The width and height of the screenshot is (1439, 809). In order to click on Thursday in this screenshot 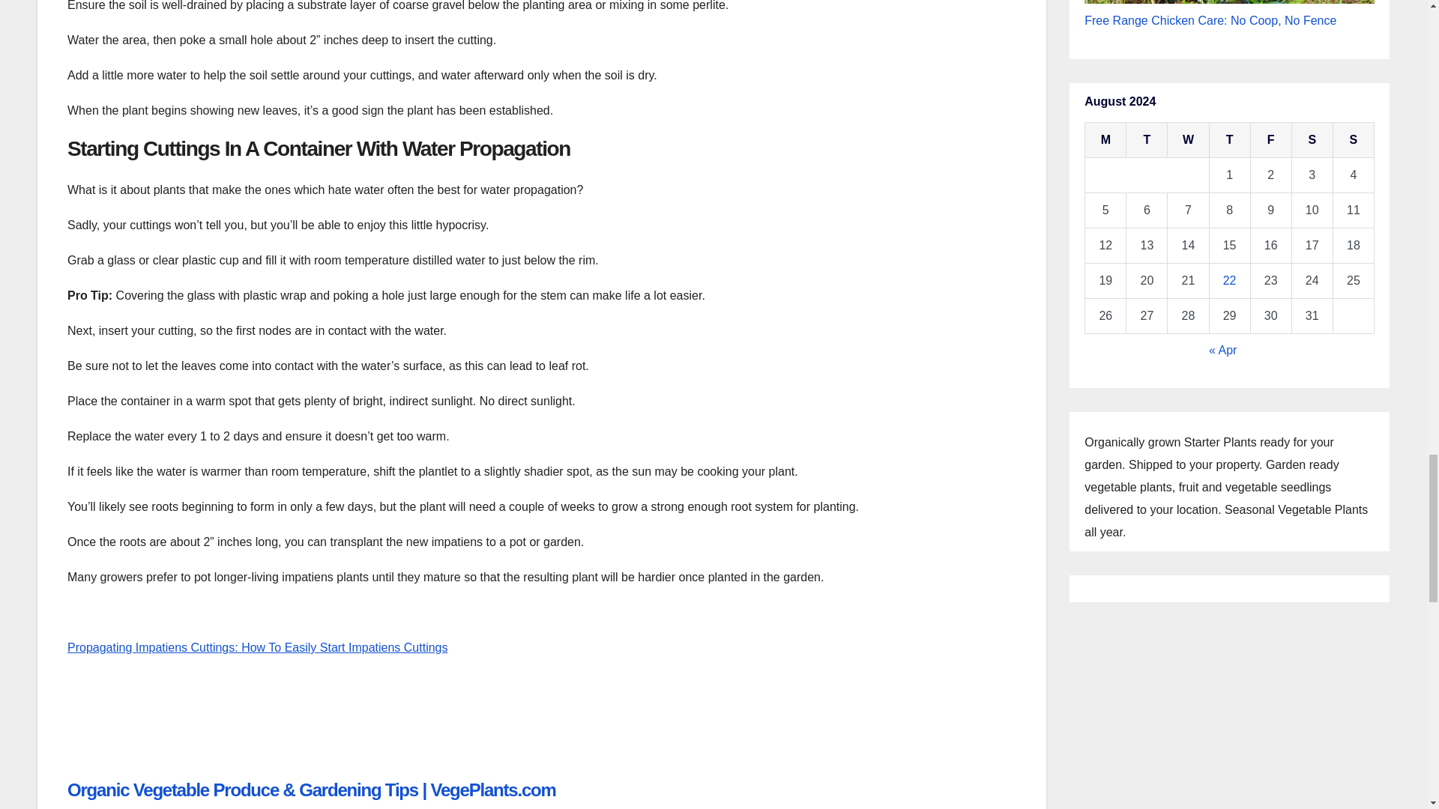, I will do `click(1229, 139)`.